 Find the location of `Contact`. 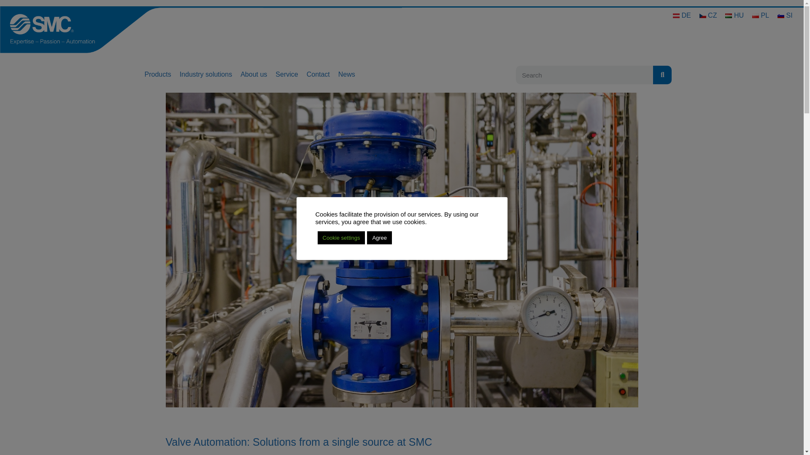

Contact is located at coordinates (318, 74).